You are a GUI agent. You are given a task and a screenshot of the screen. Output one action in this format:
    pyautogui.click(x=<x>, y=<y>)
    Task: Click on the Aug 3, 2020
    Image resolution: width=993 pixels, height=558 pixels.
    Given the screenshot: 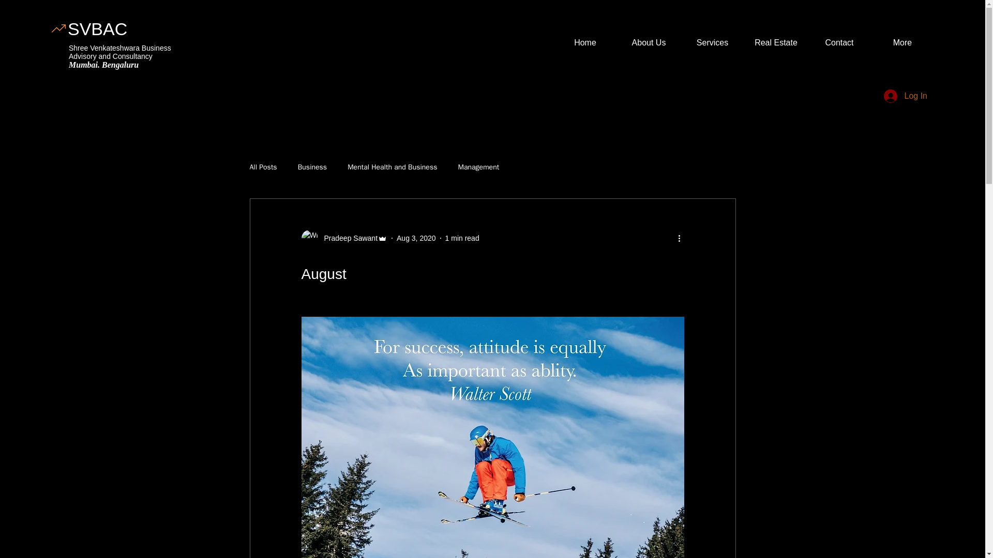 What is the action you would take?
    pyautogui.click(x=416, y=238)
    